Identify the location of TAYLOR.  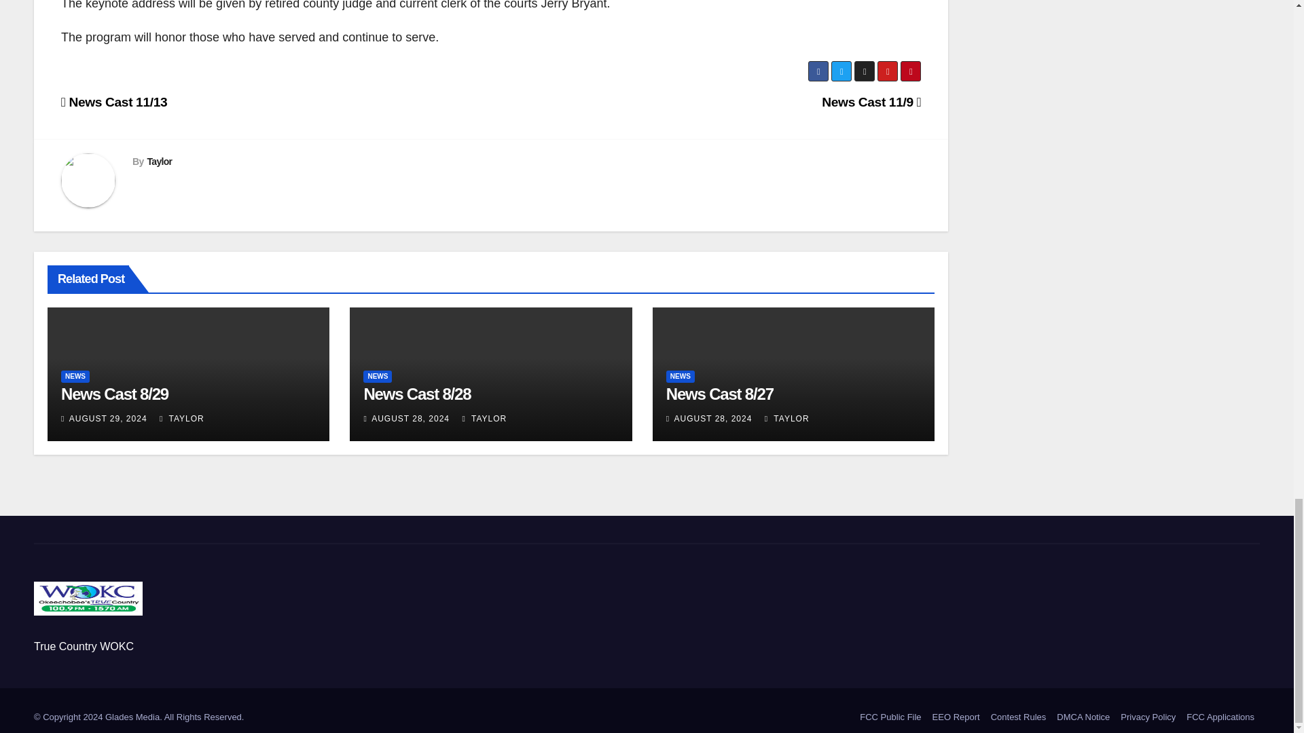
(182, 419).